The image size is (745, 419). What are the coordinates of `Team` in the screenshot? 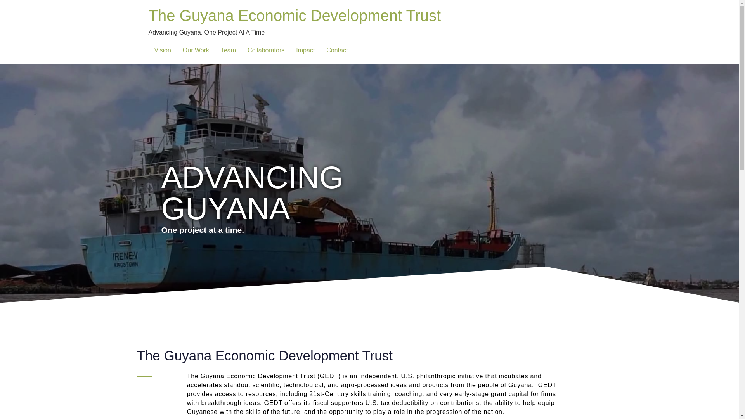 It's located at (228, 50).